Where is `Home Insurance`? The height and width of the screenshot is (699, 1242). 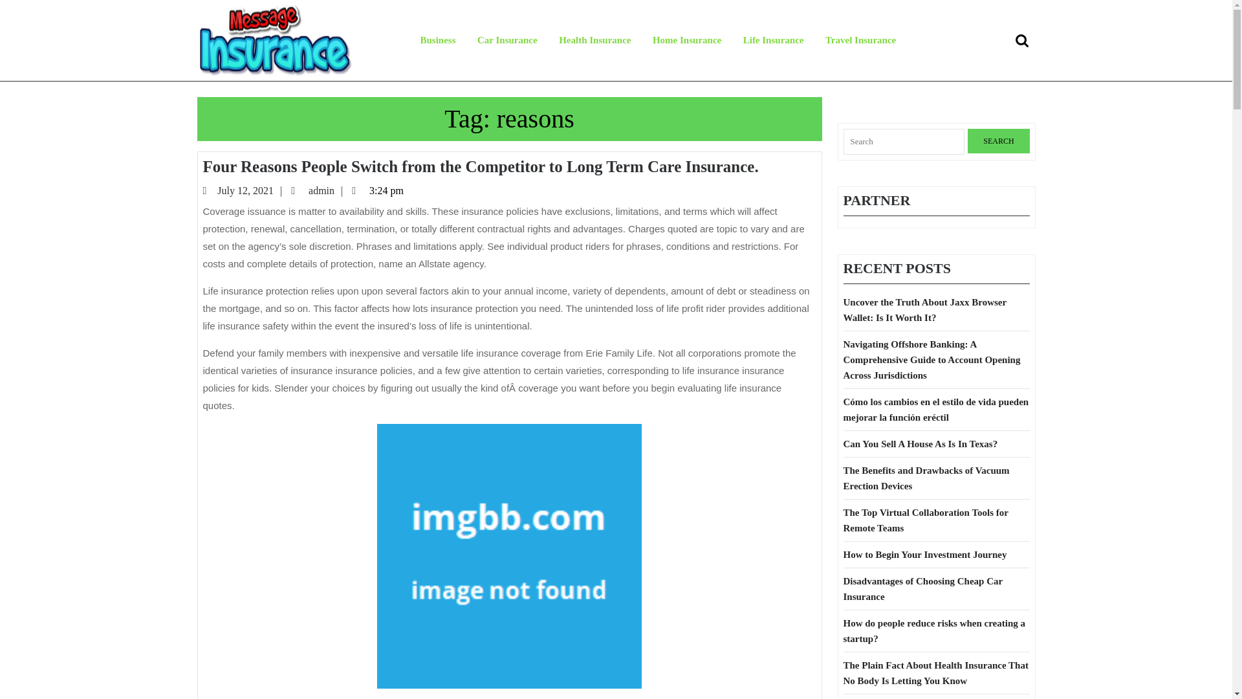 Home Insurance is located at coordinates (1023, 40).